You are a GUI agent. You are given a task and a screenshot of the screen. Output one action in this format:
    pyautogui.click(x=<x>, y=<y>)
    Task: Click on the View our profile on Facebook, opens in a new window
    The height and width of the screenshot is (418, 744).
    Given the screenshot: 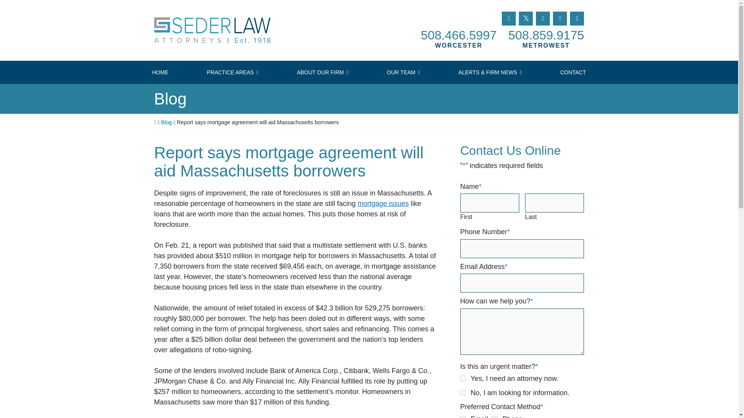 What is the action you would take?
    pyautogui.click(x=508, y=19)
    